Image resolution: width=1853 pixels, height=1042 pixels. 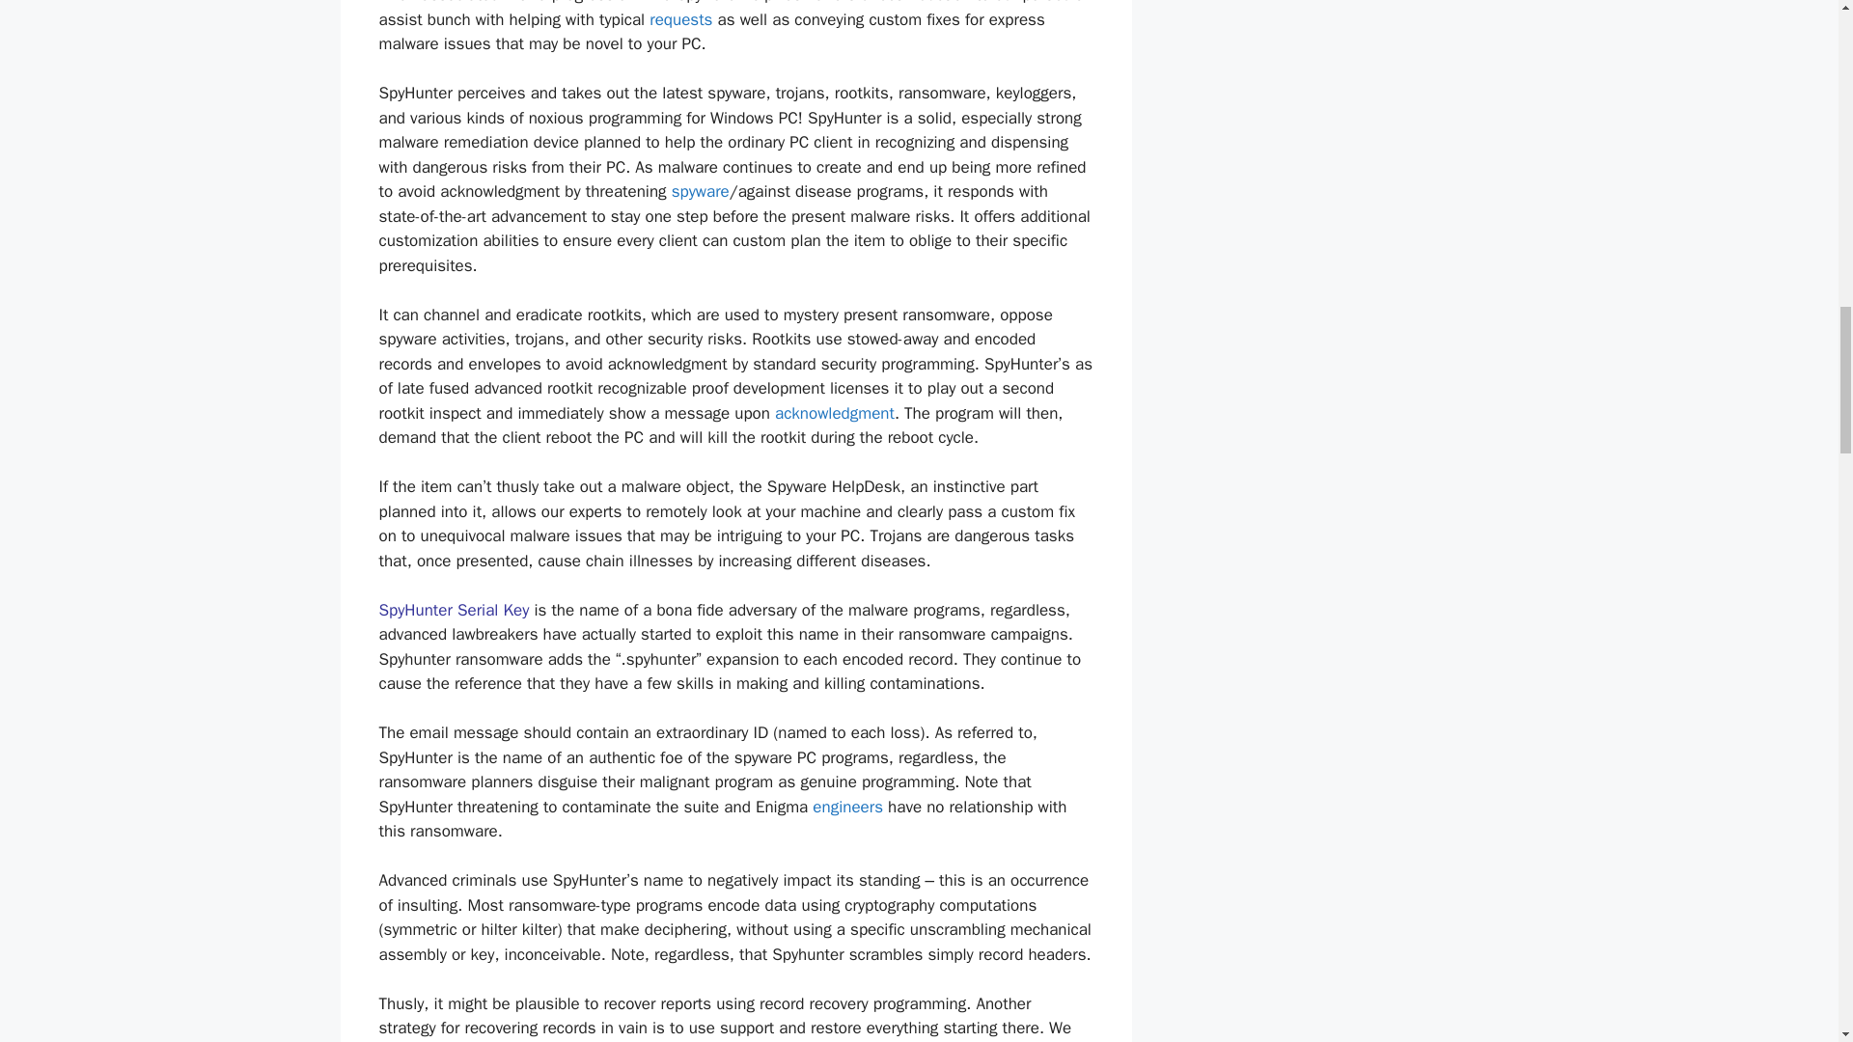 What do you see at coordinates (847, 807) in the screenshot?
I see `engineers` at bounding box center [847, 807].